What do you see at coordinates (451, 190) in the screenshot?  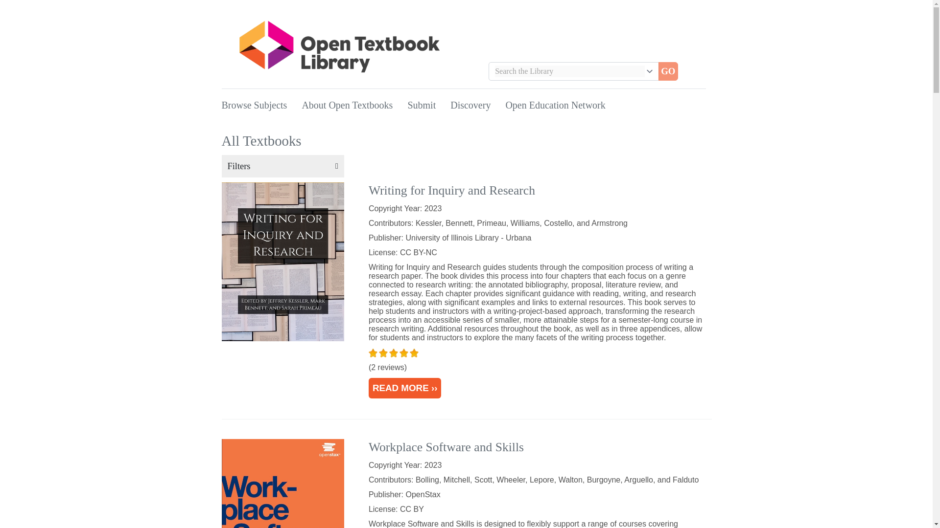 I see `Writing for Inquiry and Research` at bounding box center [451, 190].